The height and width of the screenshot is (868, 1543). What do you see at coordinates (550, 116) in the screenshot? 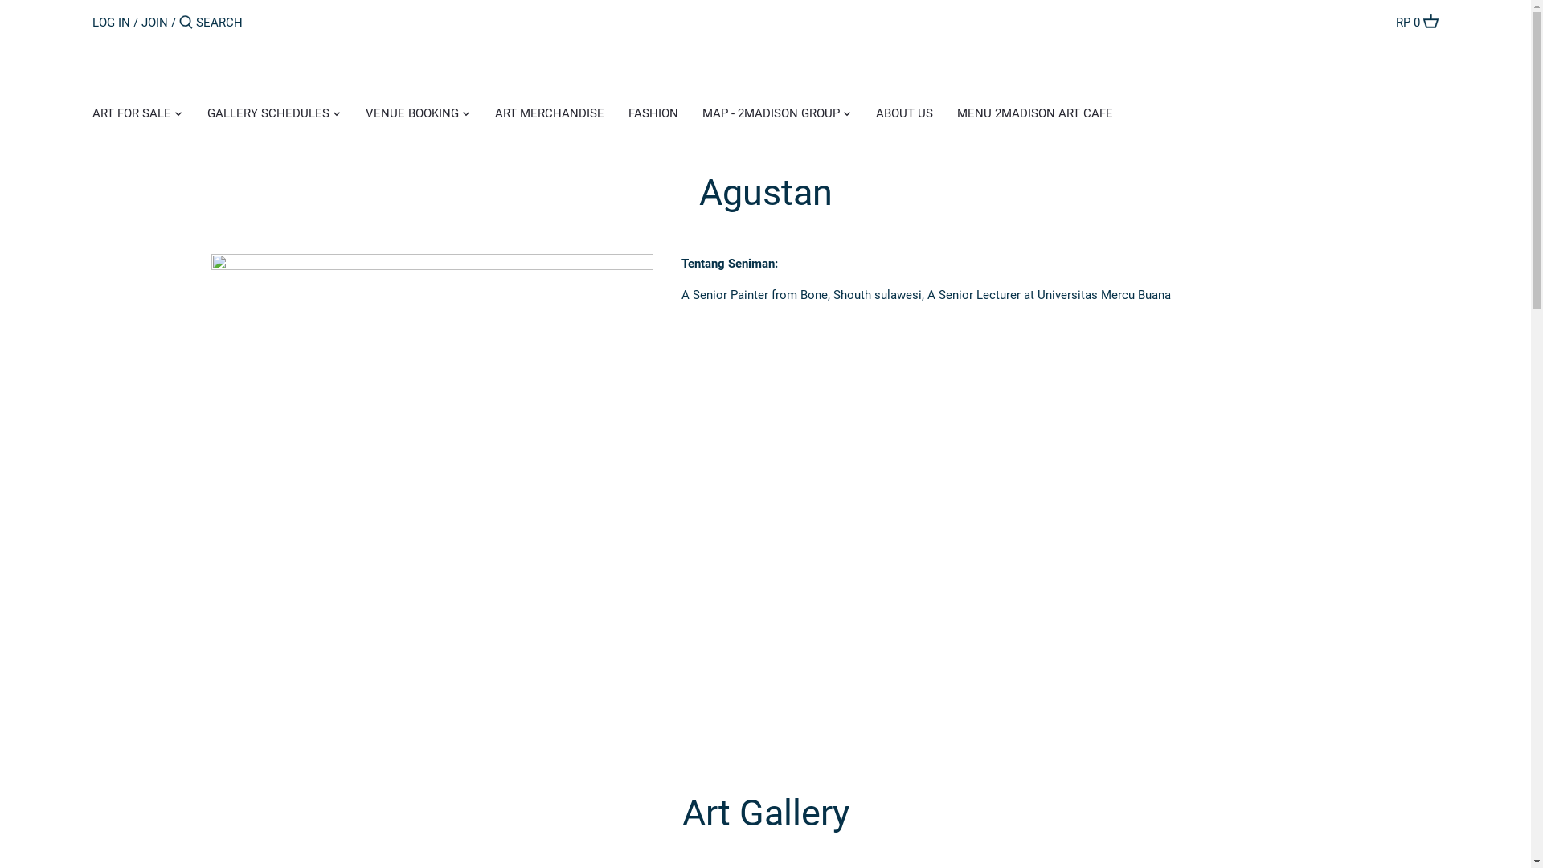
I see `ART MERCHANDISE` at bounding box center [550, 116].